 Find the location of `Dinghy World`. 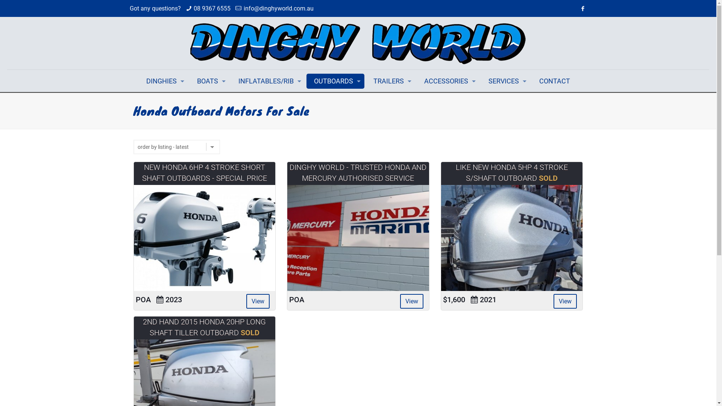

Dinghy World is located at coordinates (358, 43).